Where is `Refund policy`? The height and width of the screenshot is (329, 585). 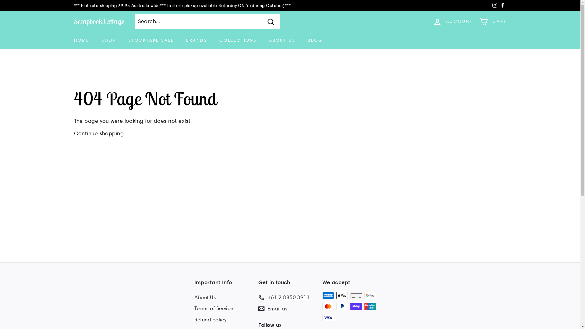 Refund policy is located at coordinates (211, 320).